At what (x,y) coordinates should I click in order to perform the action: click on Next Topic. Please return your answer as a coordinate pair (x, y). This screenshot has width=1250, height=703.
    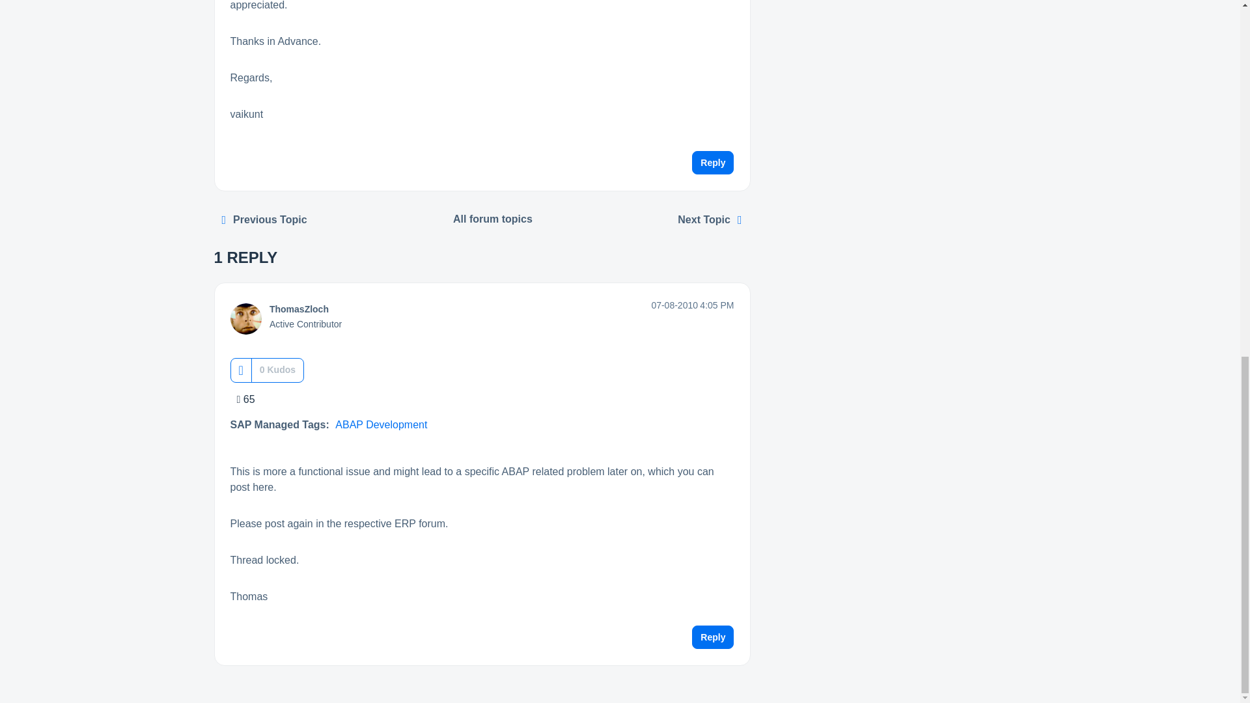
    Looking at the image, I should click on (710, 219).